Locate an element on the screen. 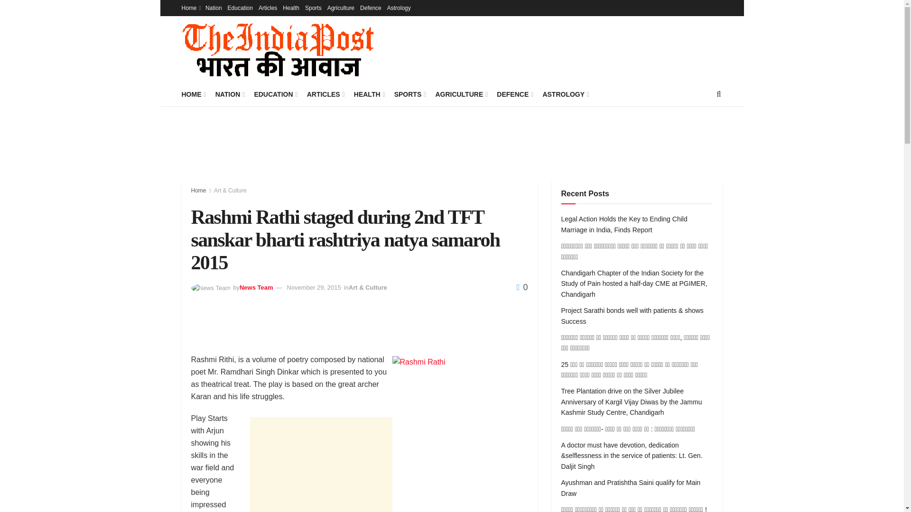 The image size is (911, 512). Defence is located at coordinates (371, 8).